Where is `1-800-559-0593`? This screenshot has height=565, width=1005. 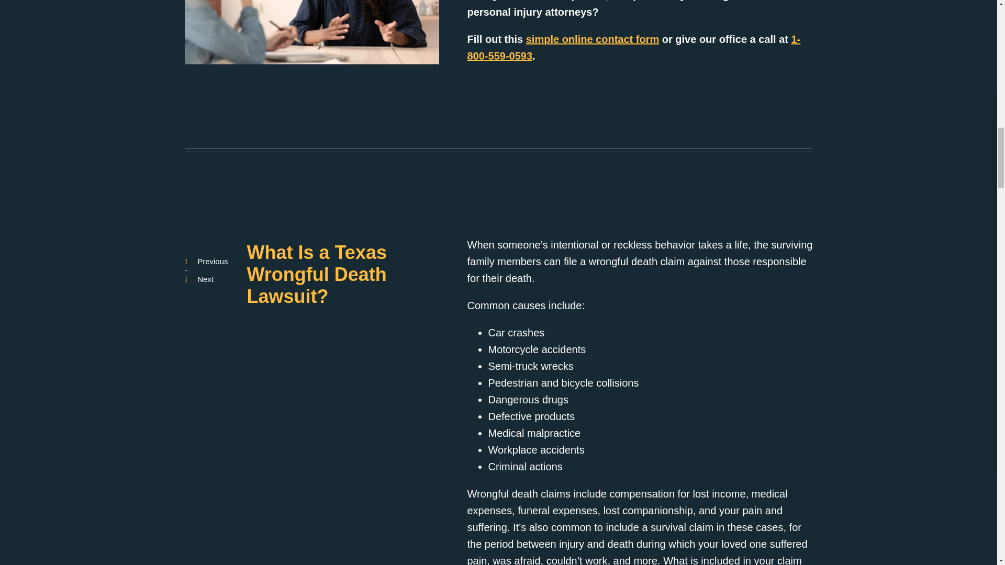
1-800-559-0593 is located at coordinates (633, 47).